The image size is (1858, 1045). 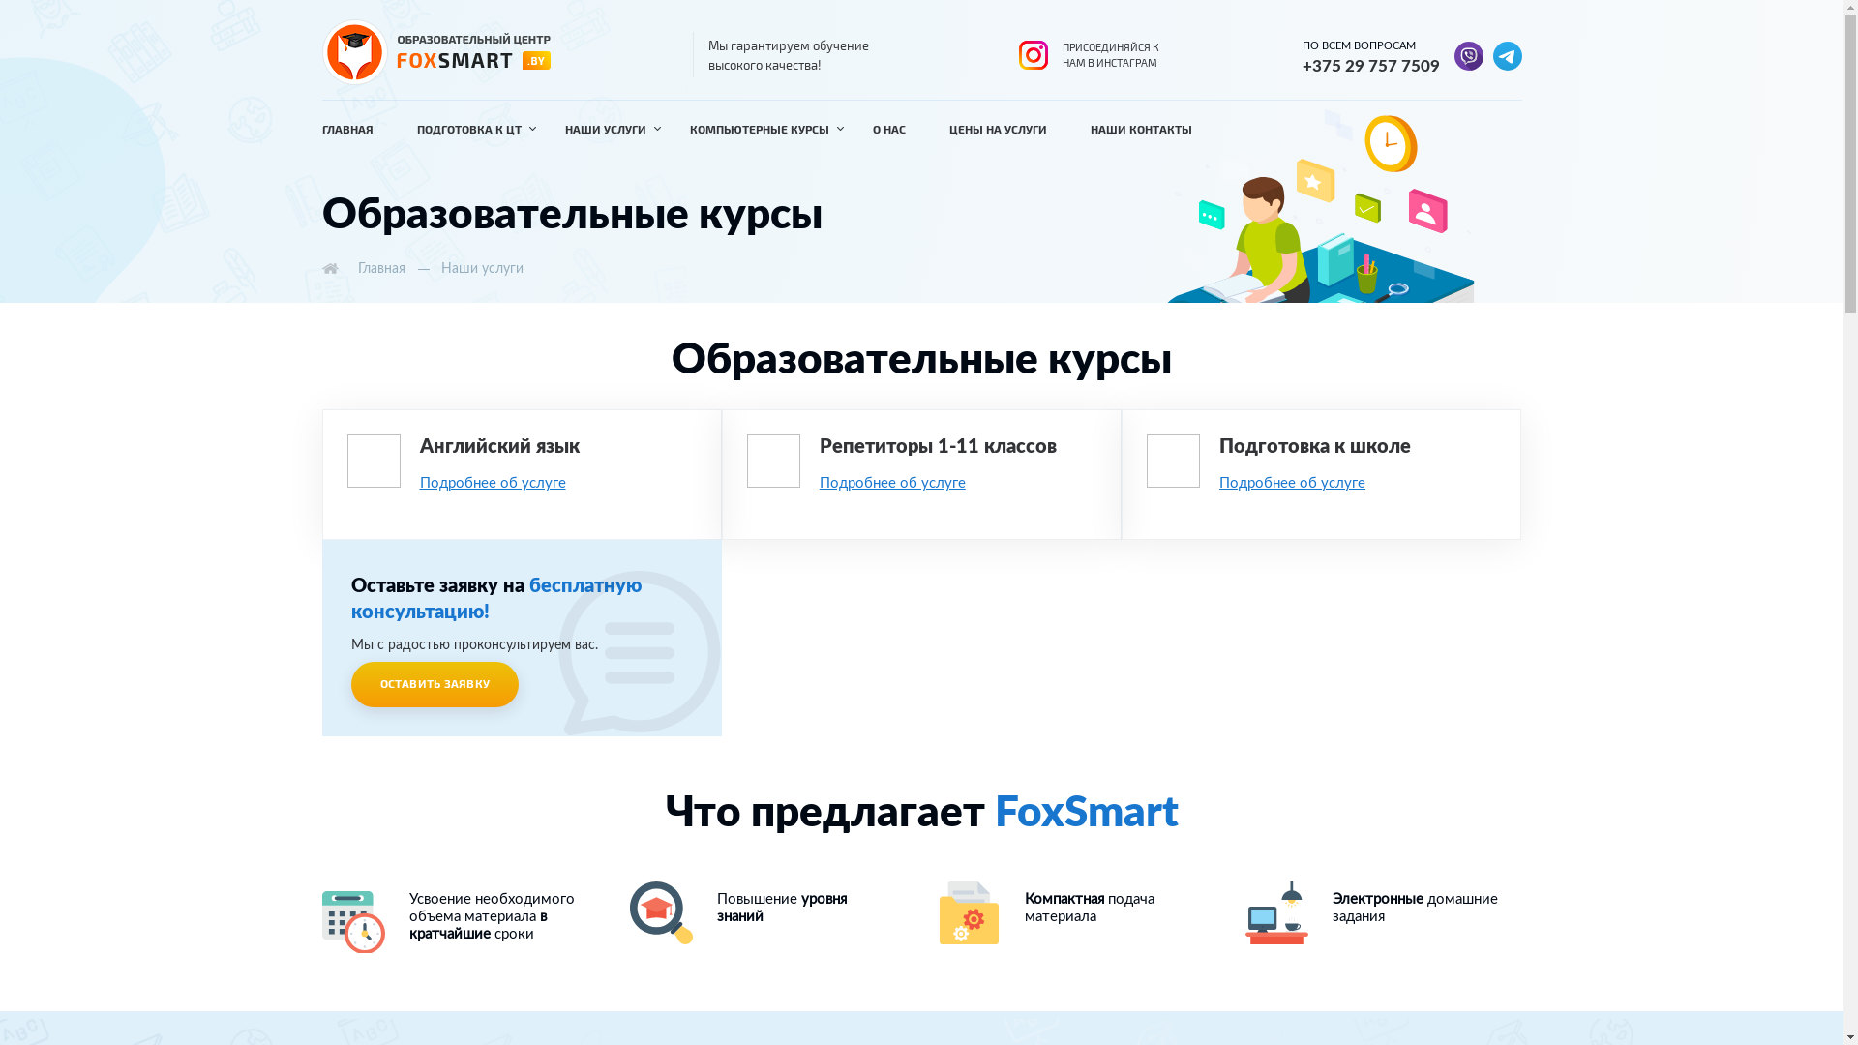 What do you see at coordinates (1468, 55) in the screenshot?
I see `VIBER` at bounding box center [1468, 55].